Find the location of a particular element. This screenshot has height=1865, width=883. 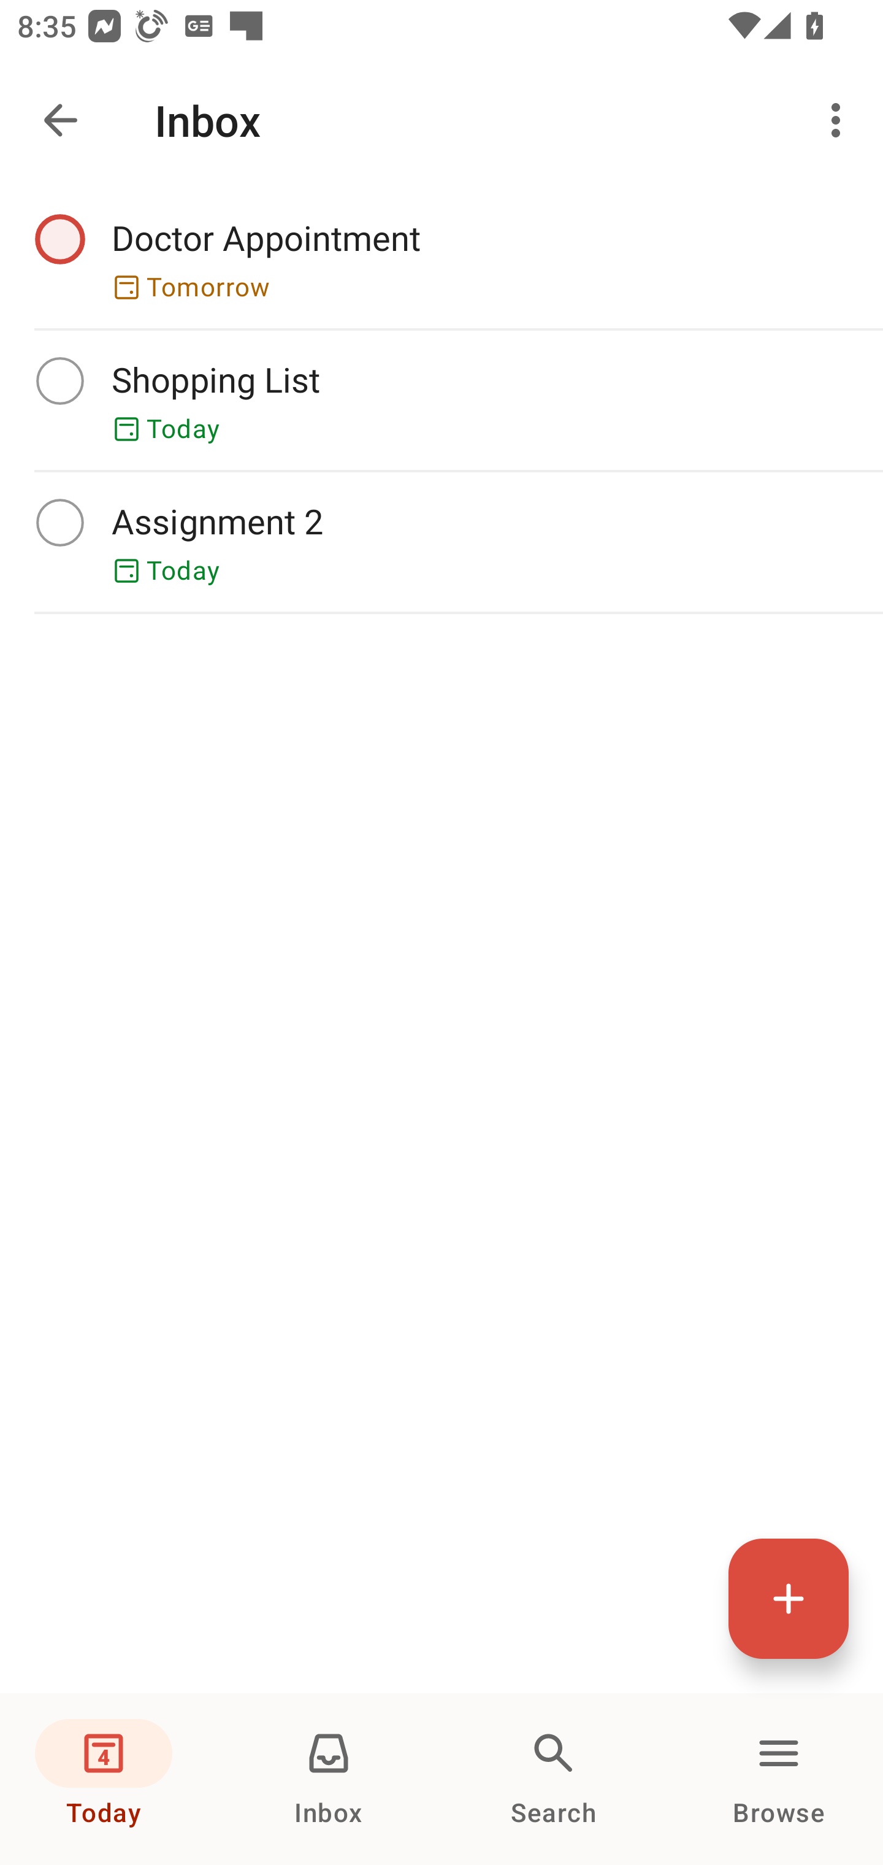

Complete Shopping List Today is located at coordinates (442, 400).